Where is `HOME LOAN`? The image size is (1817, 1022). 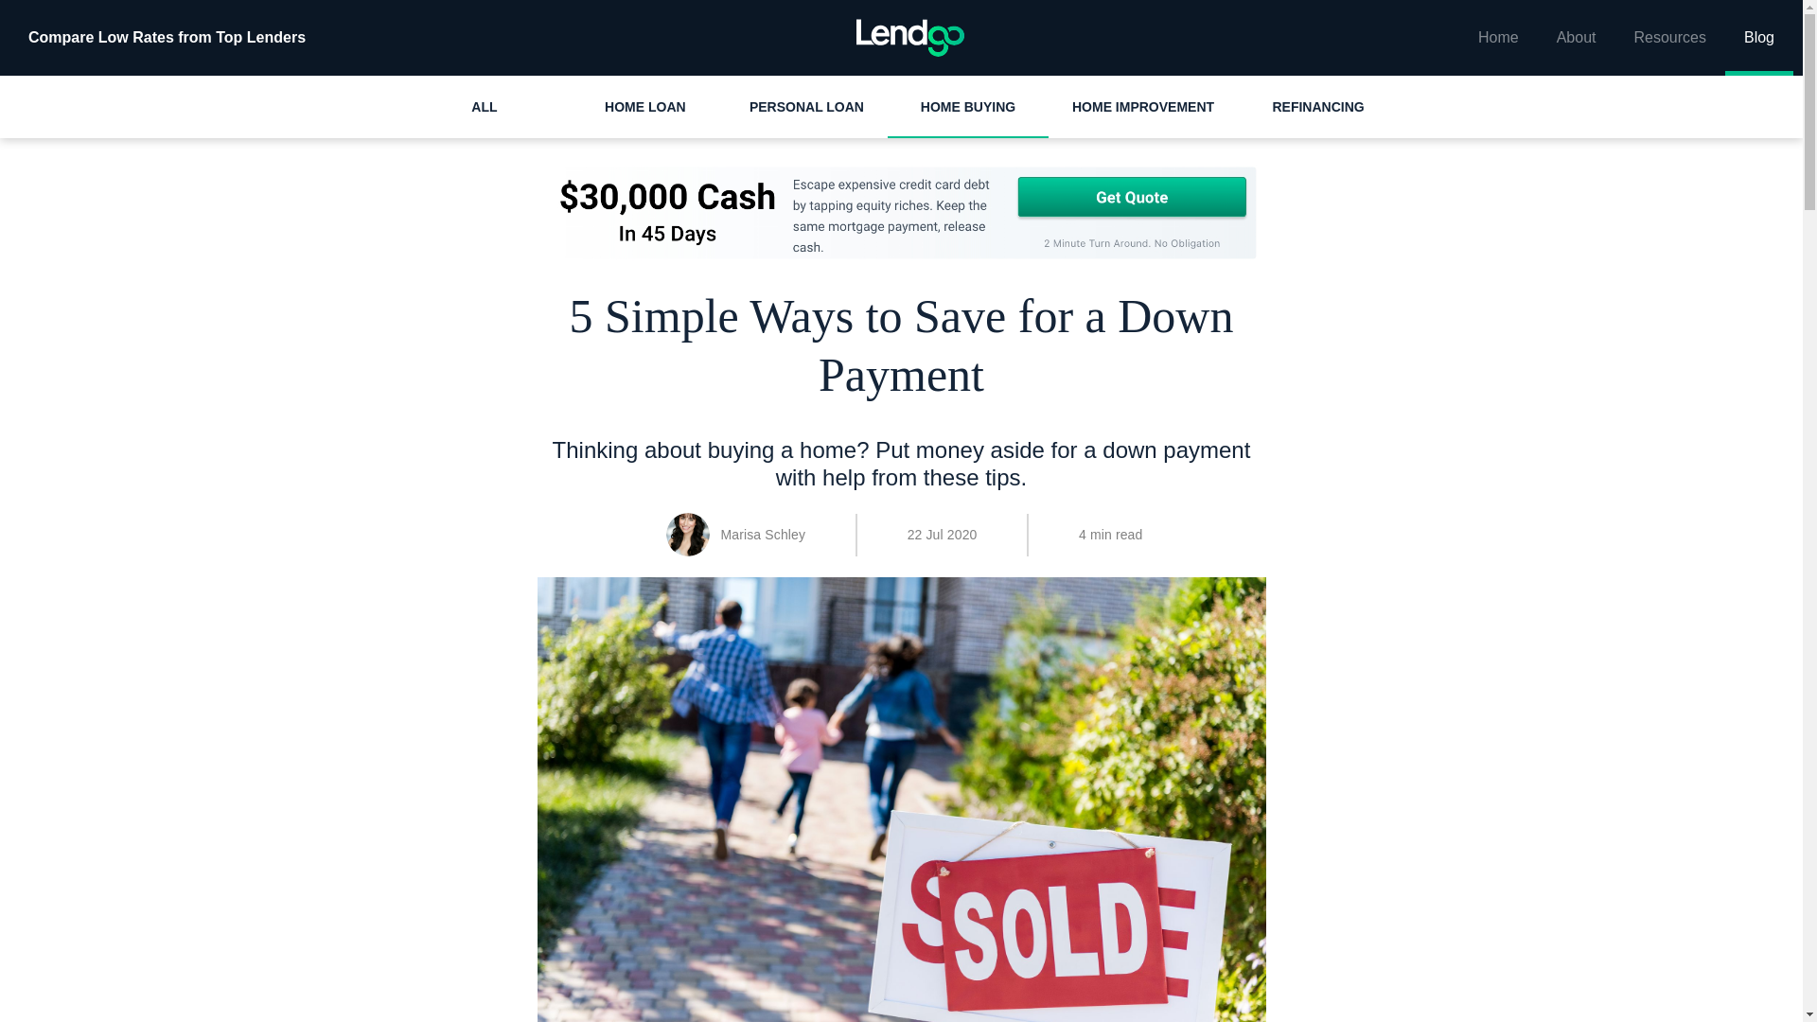
HOME LOAN is located at coordinates (645, 106).